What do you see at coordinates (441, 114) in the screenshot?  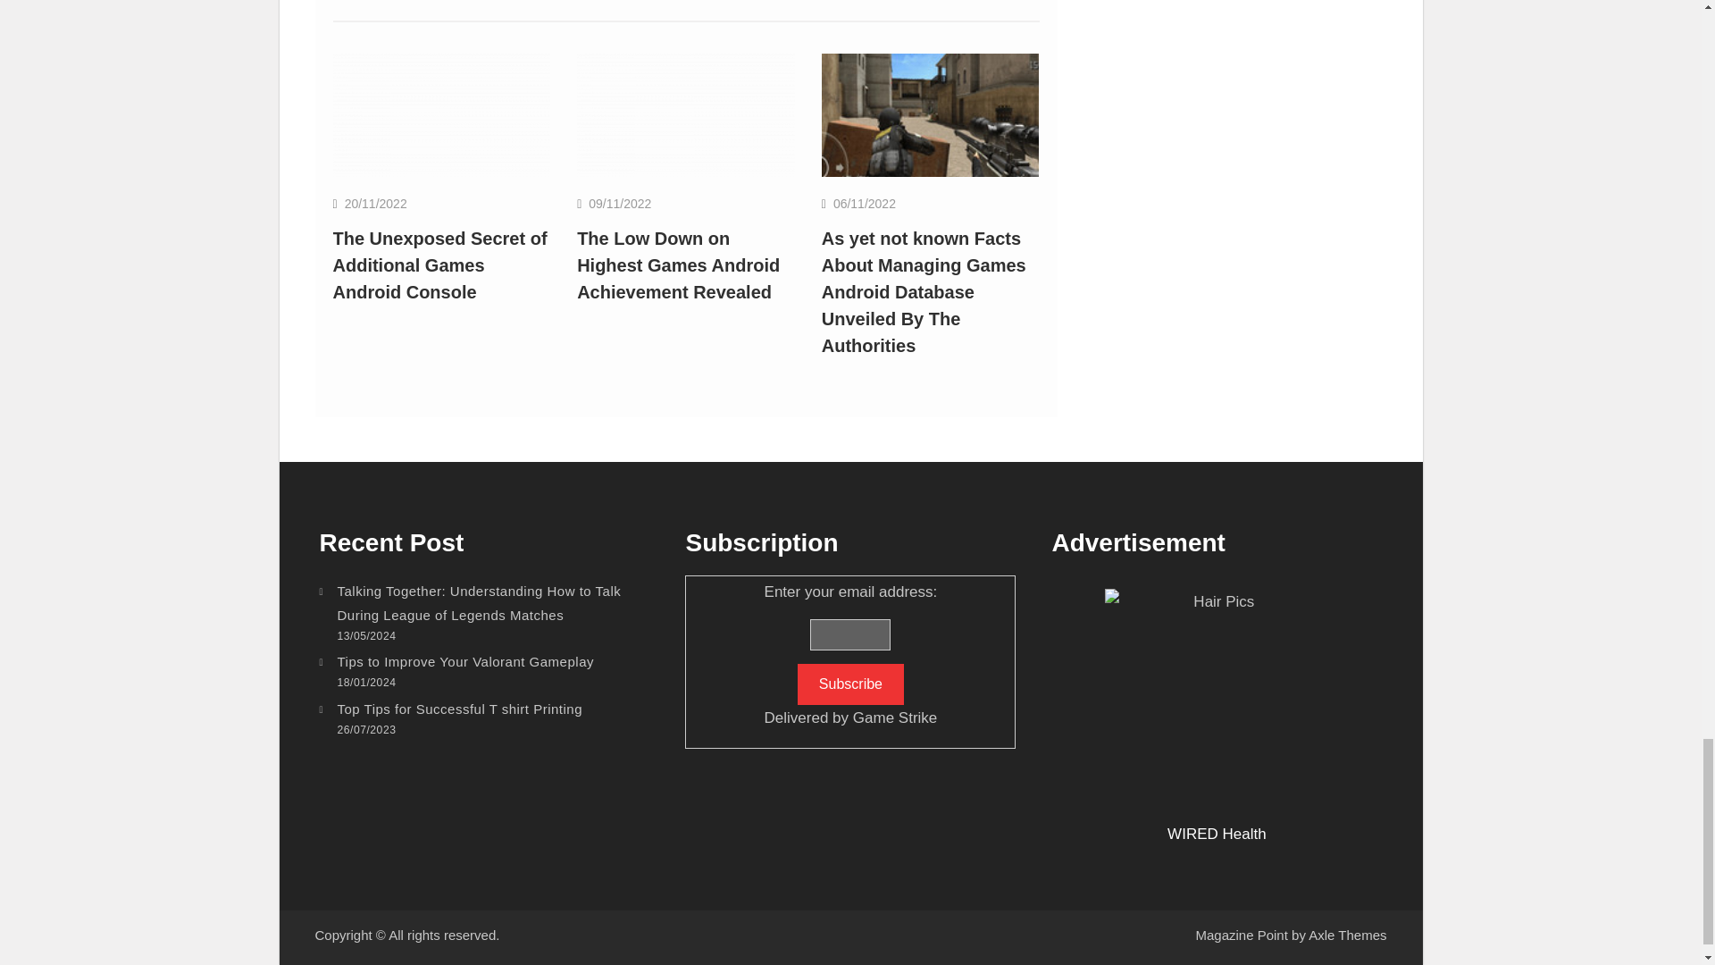 I see `The Unexposed Secret of Additional Games Android Console` at bounding box center [441, 114].